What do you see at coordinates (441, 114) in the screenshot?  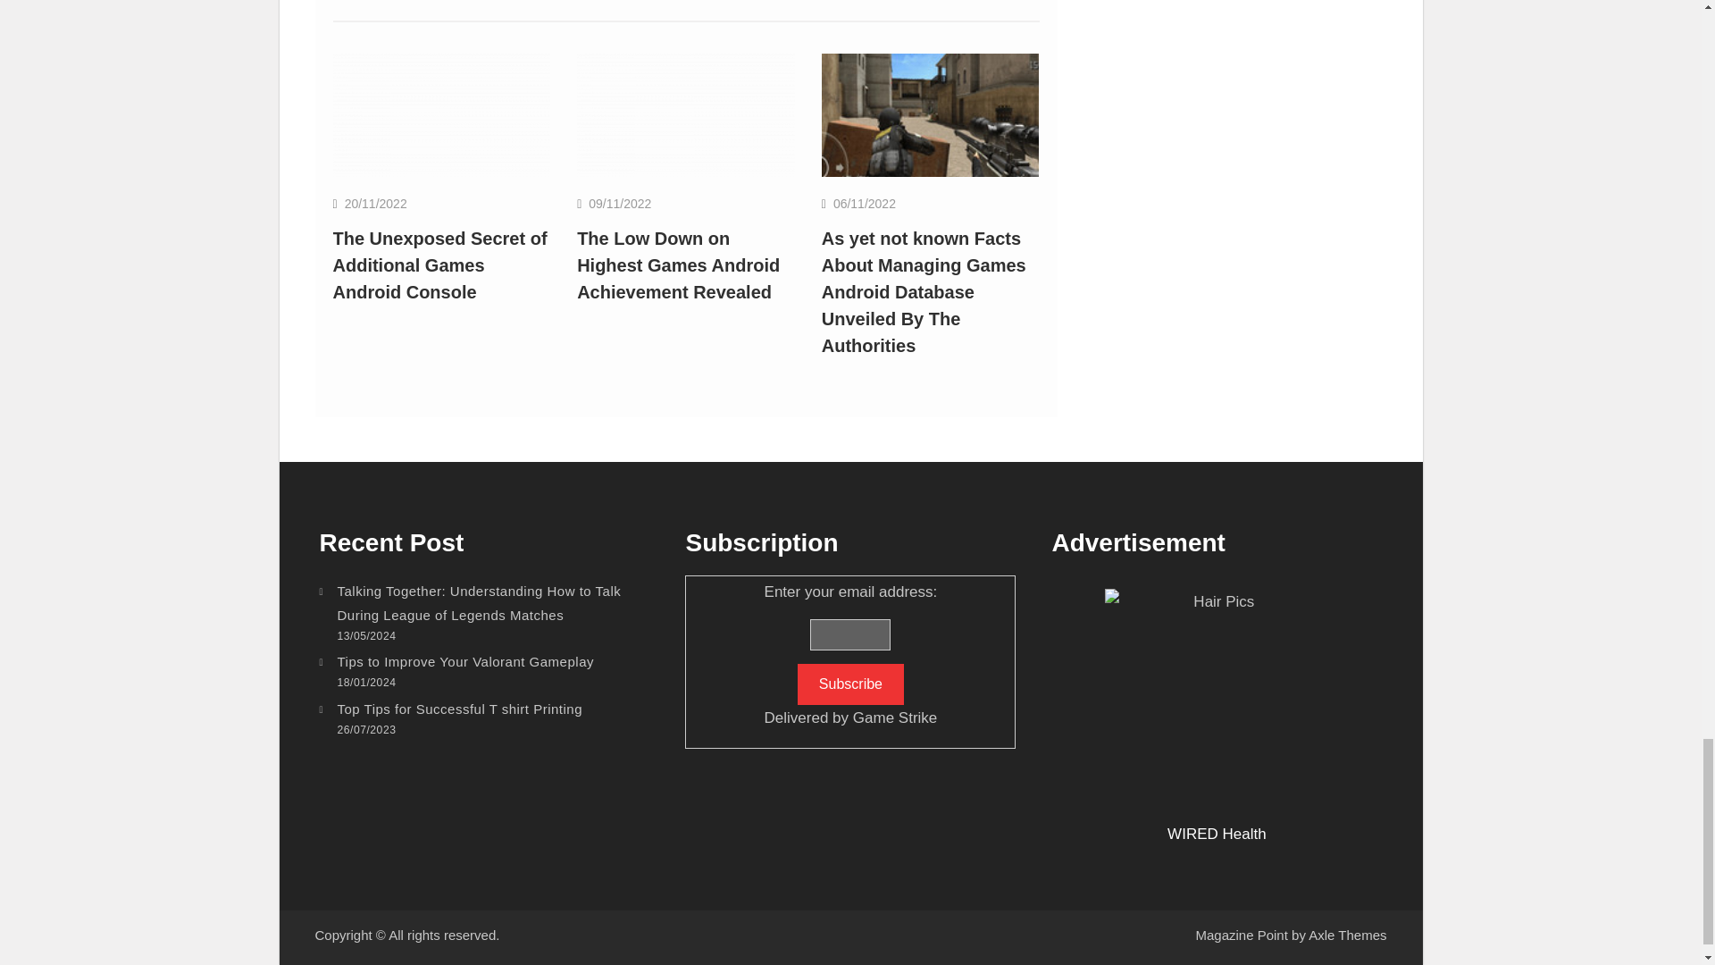 I see `The Unexposed Secret of Additional Games Android Console` at bounding box center [441, 114].